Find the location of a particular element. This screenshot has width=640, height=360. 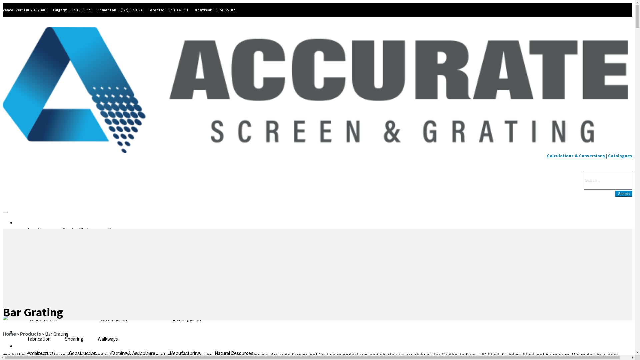

Woven Mesh is located at coordinates (125, 317).